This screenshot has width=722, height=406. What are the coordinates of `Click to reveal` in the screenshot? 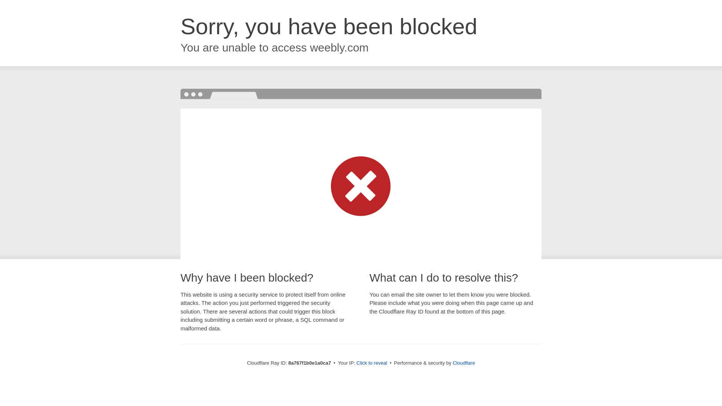 It's located at (372, 363).